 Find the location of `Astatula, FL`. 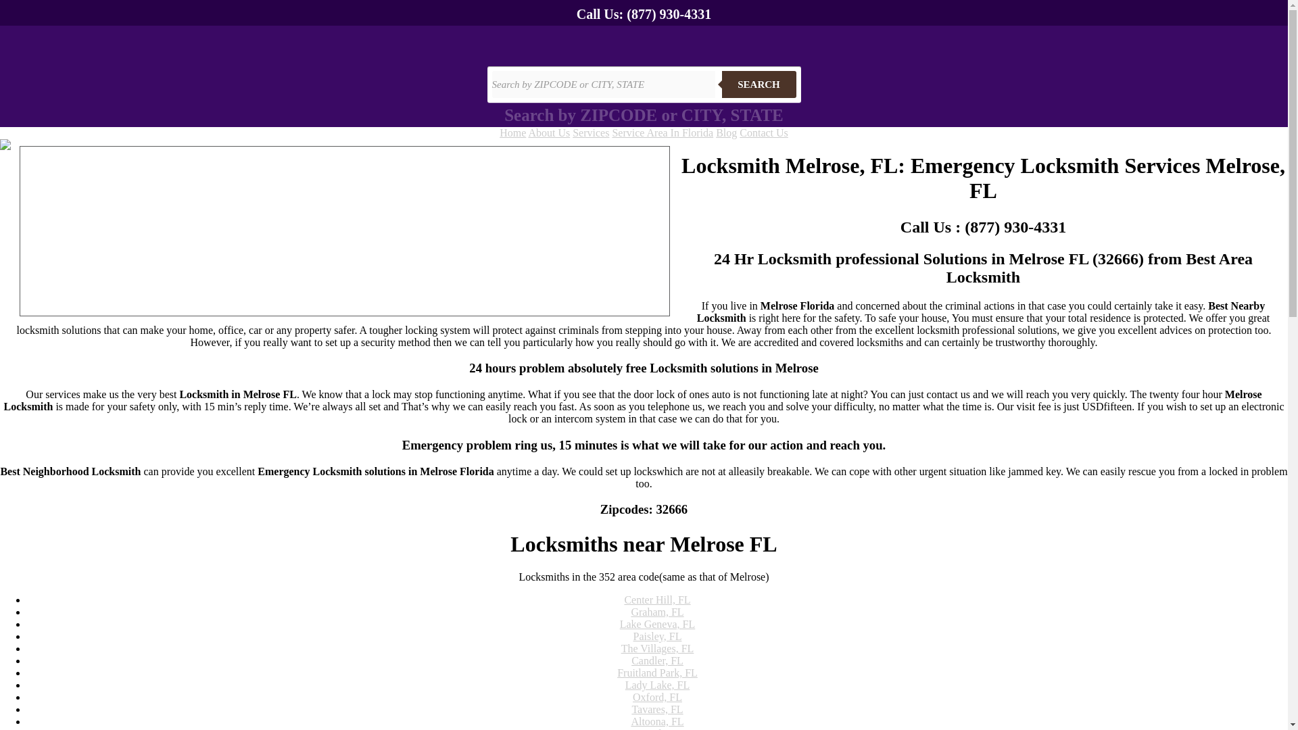

Astatula, FL is located at coordinates (656, 729).